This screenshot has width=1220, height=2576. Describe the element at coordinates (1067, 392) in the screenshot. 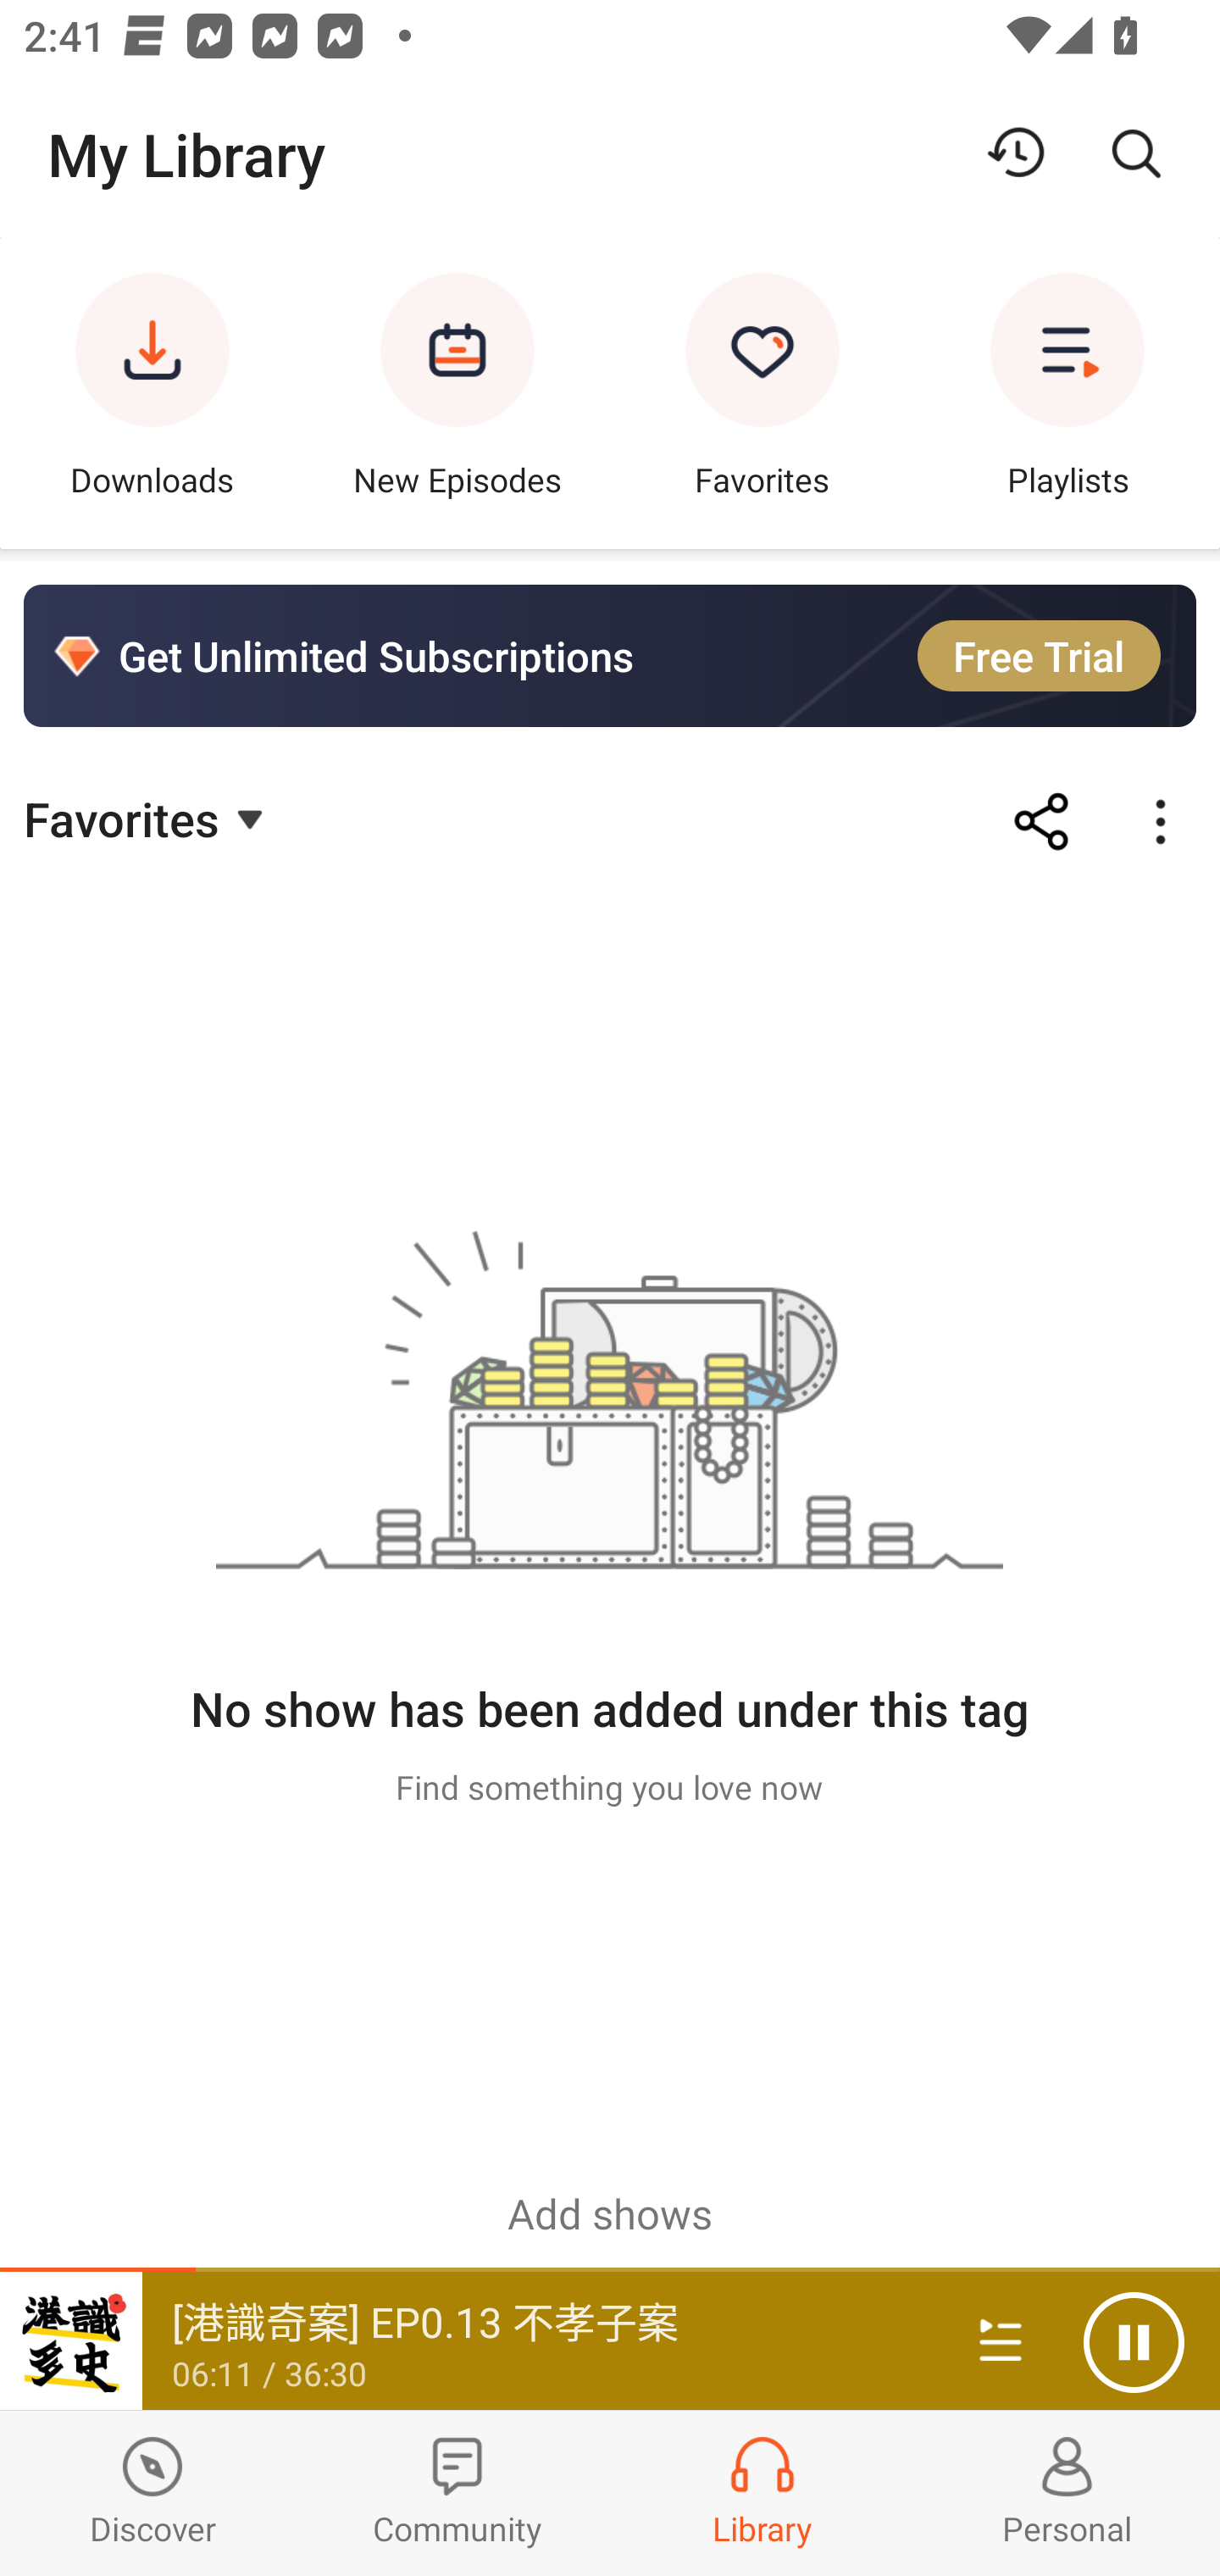

I see `Playlists` at that location.